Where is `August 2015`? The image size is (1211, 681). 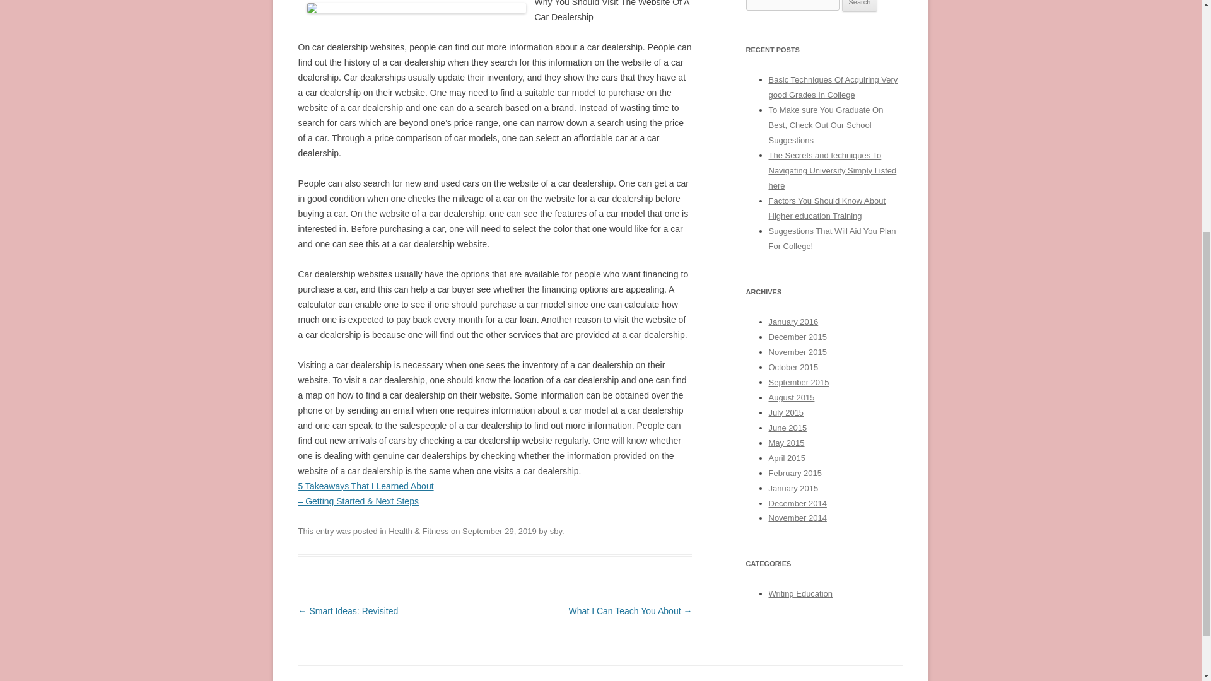
August 2015 is located at coordinates (791, 397).